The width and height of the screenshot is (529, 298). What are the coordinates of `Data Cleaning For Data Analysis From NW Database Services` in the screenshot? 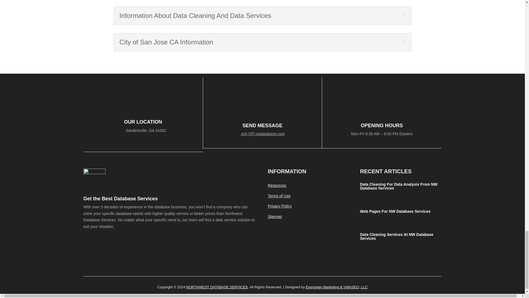 It's located at (399, 186).